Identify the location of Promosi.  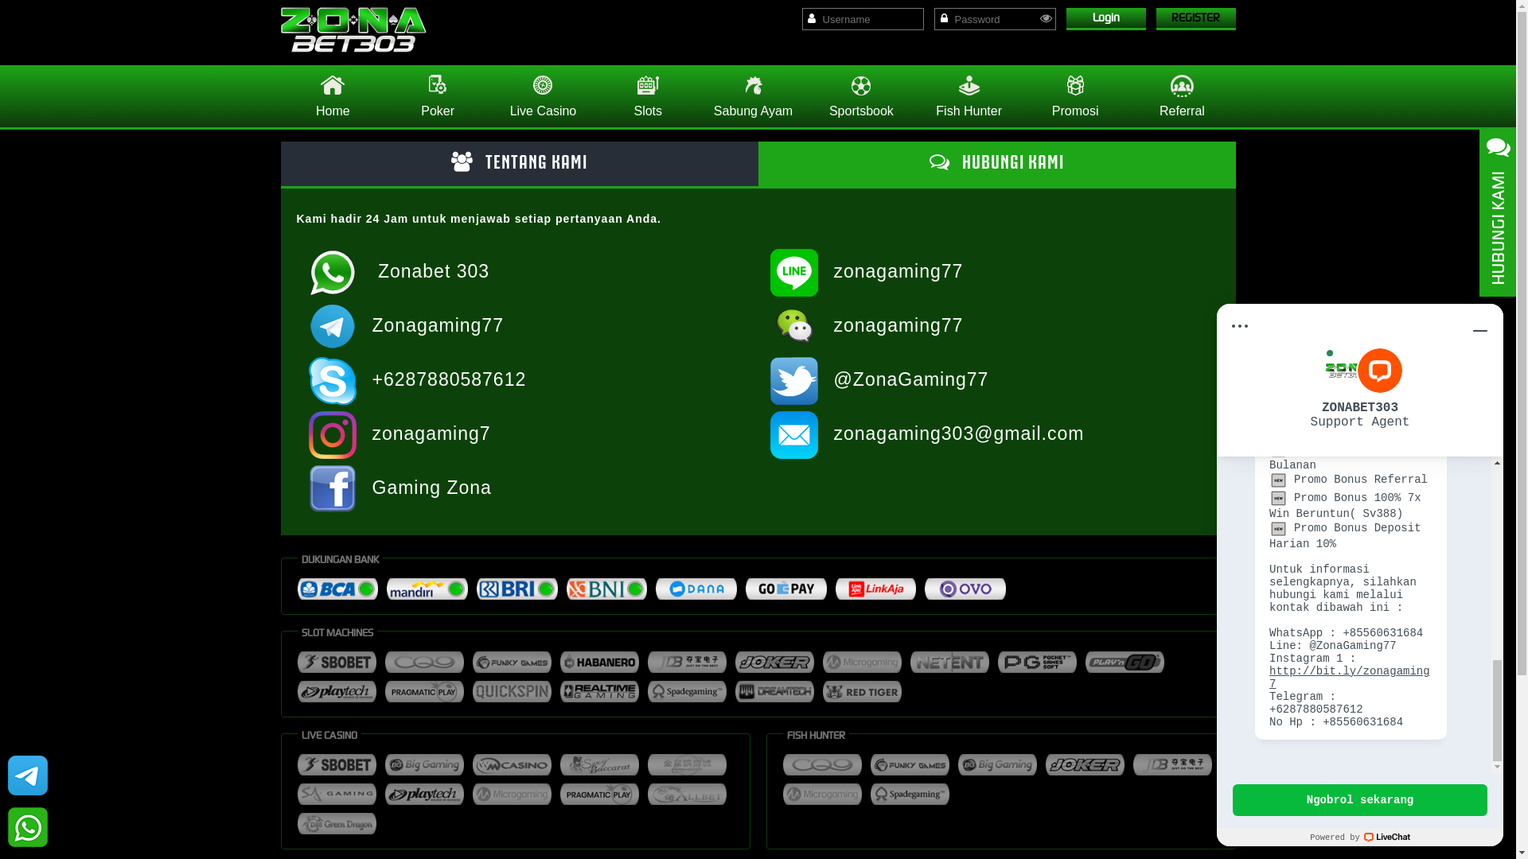
(1075, 96).